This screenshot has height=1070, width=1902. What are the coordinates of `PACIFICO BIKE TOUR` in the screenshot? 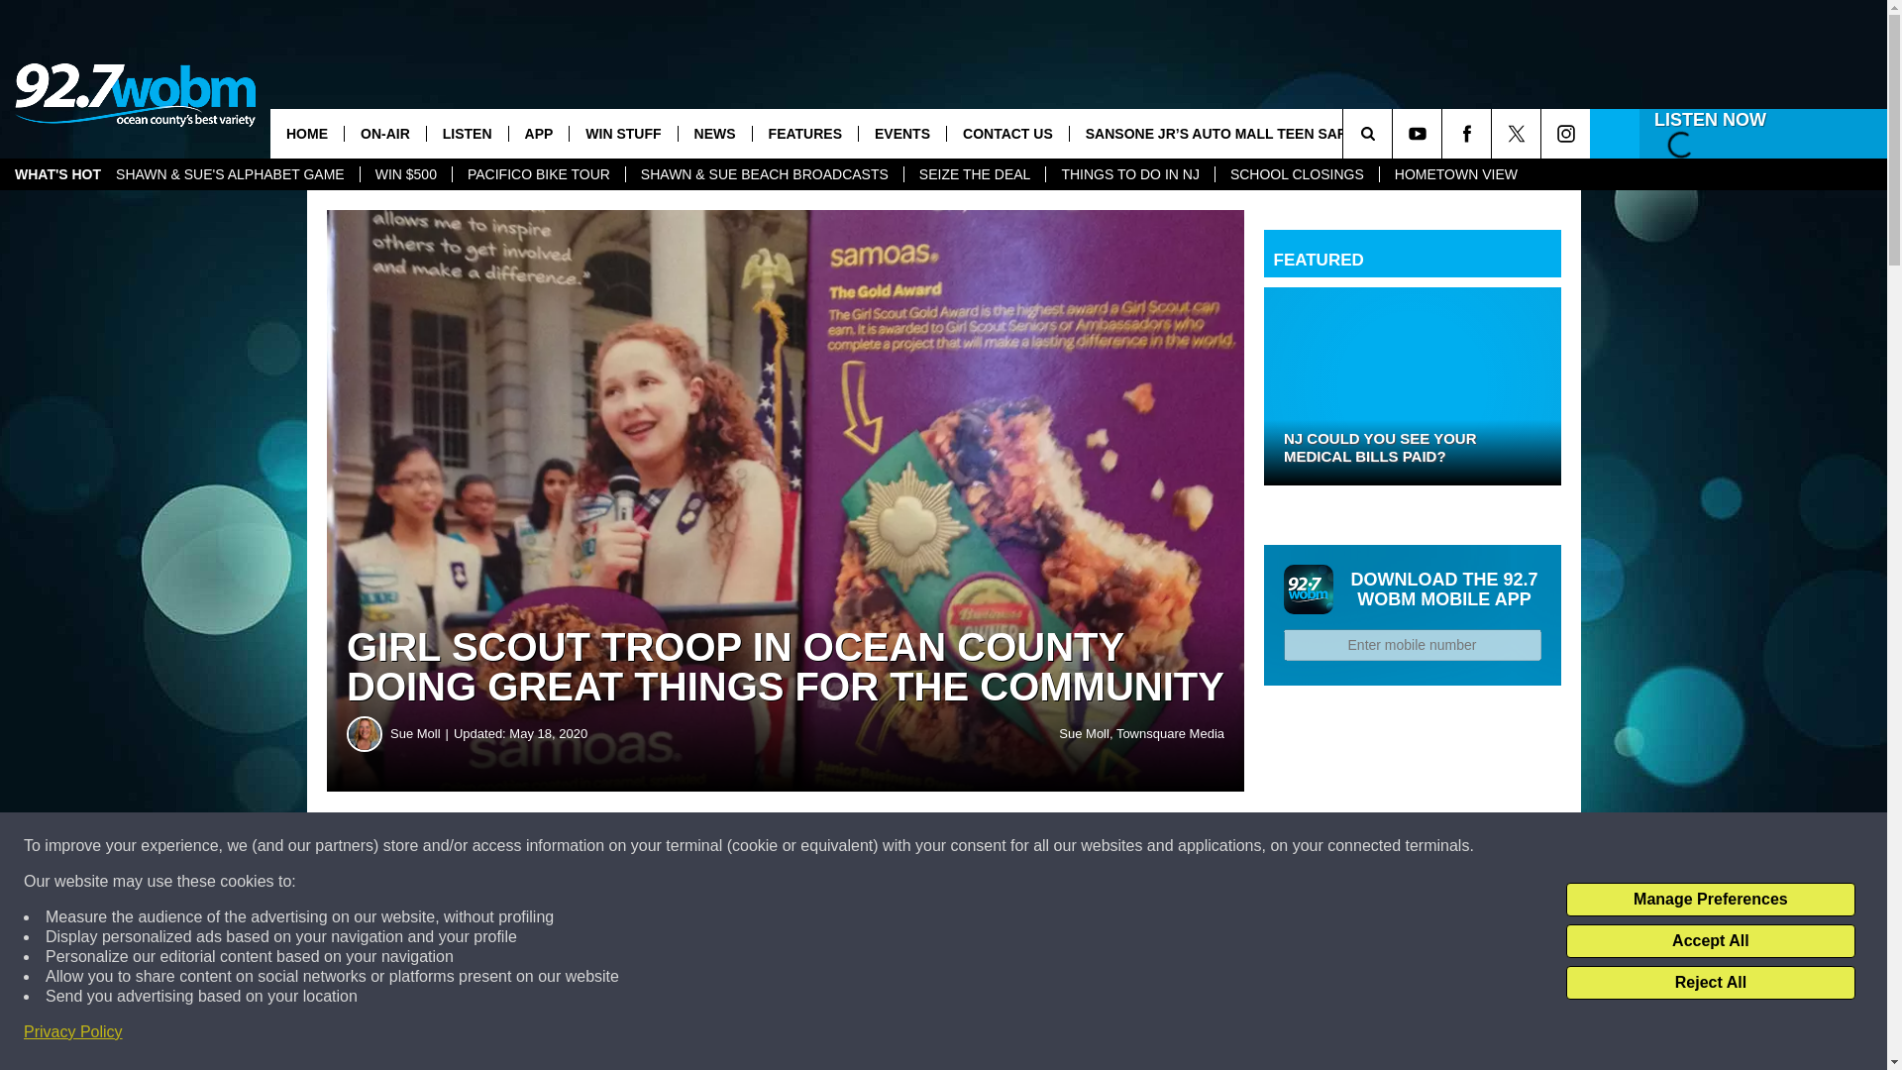 It's located at (539, 174).